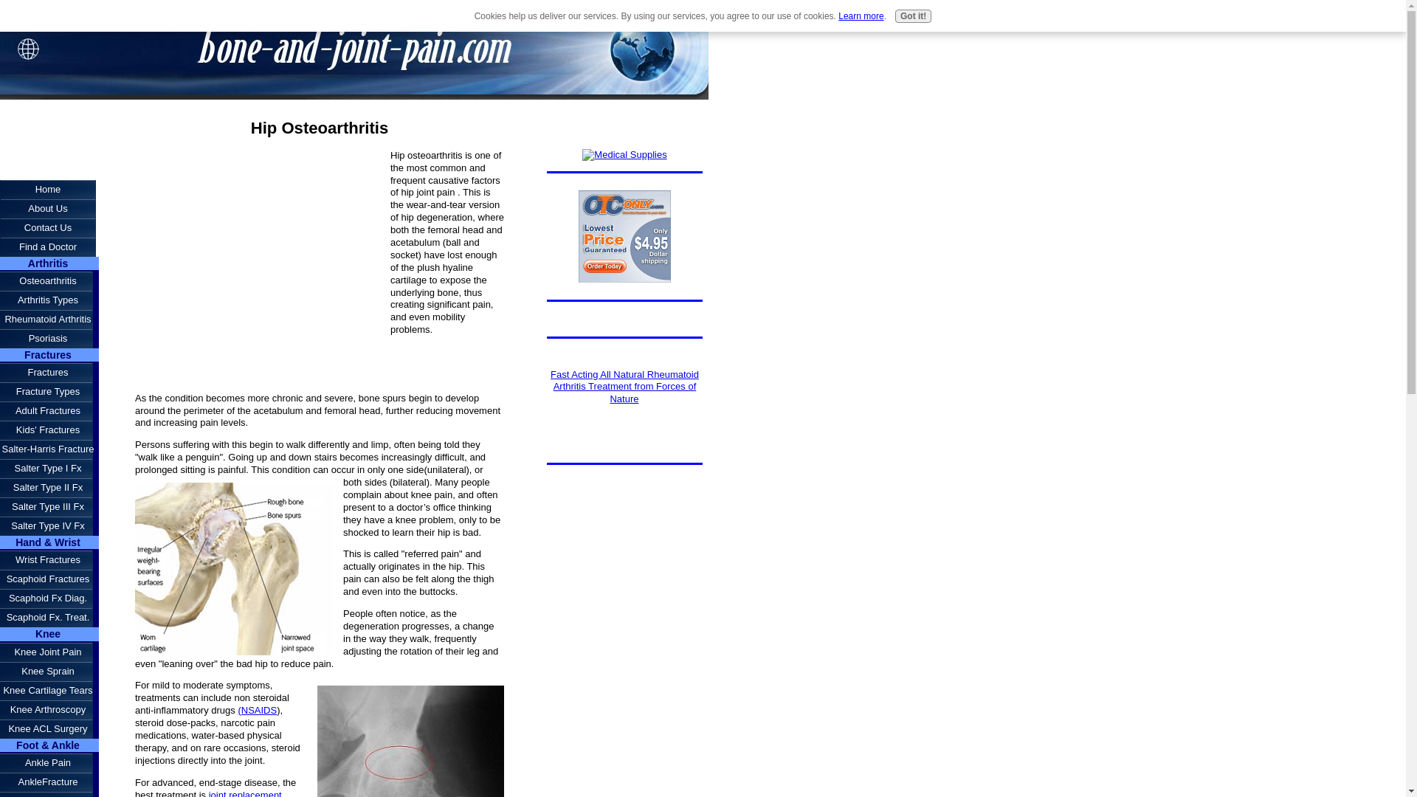 Image resolution: width=1417 pixels, height=797 pixels. Describe the element at coordinates (258, 252) in the screenshot. I see `Advertisement` at that location.